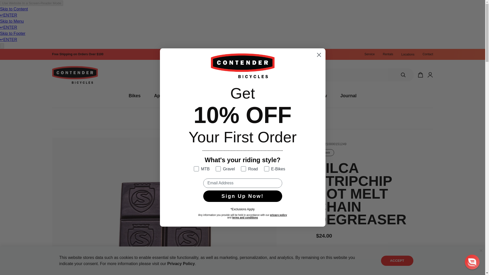 This screenshot has height=275, width=489. I want to click on Bikes, so click(134, 96).